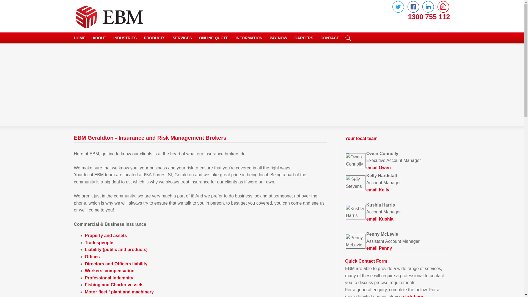  What do you see at coordinates (106, 235) in the screenshot?
I see `Property and assets` at bounding box center [106, 235].